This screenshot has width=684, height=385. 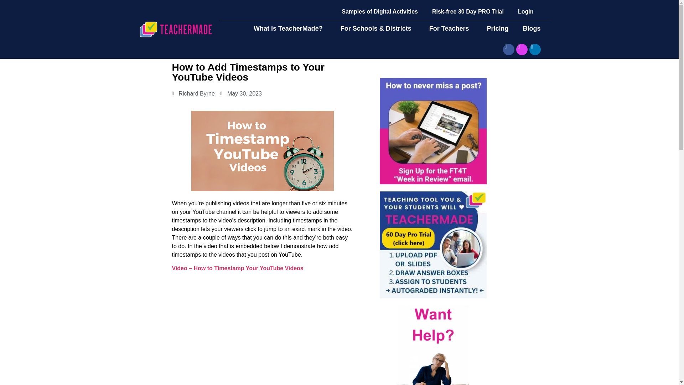 I want to click on Samples of Digital Activities, so click(x=379, y=11).